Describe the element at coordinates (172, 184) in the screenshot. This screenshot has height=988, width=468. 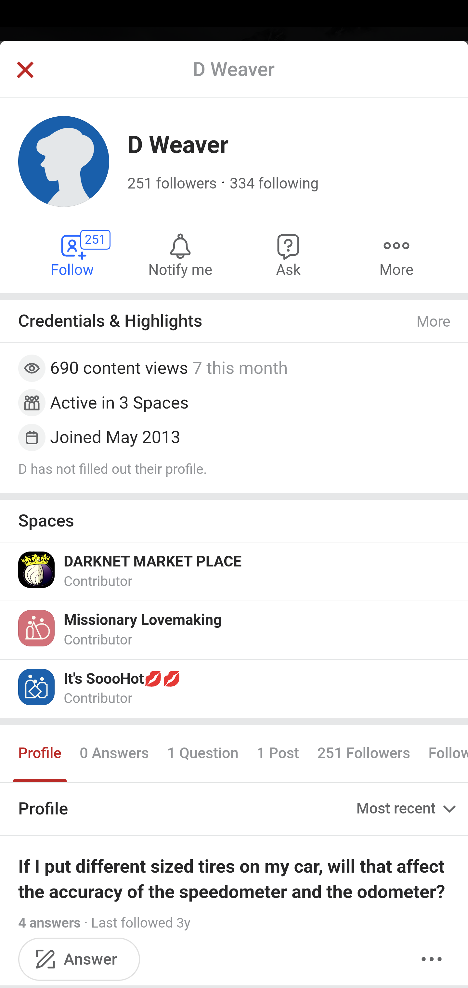
I see `251 followers` at that location.